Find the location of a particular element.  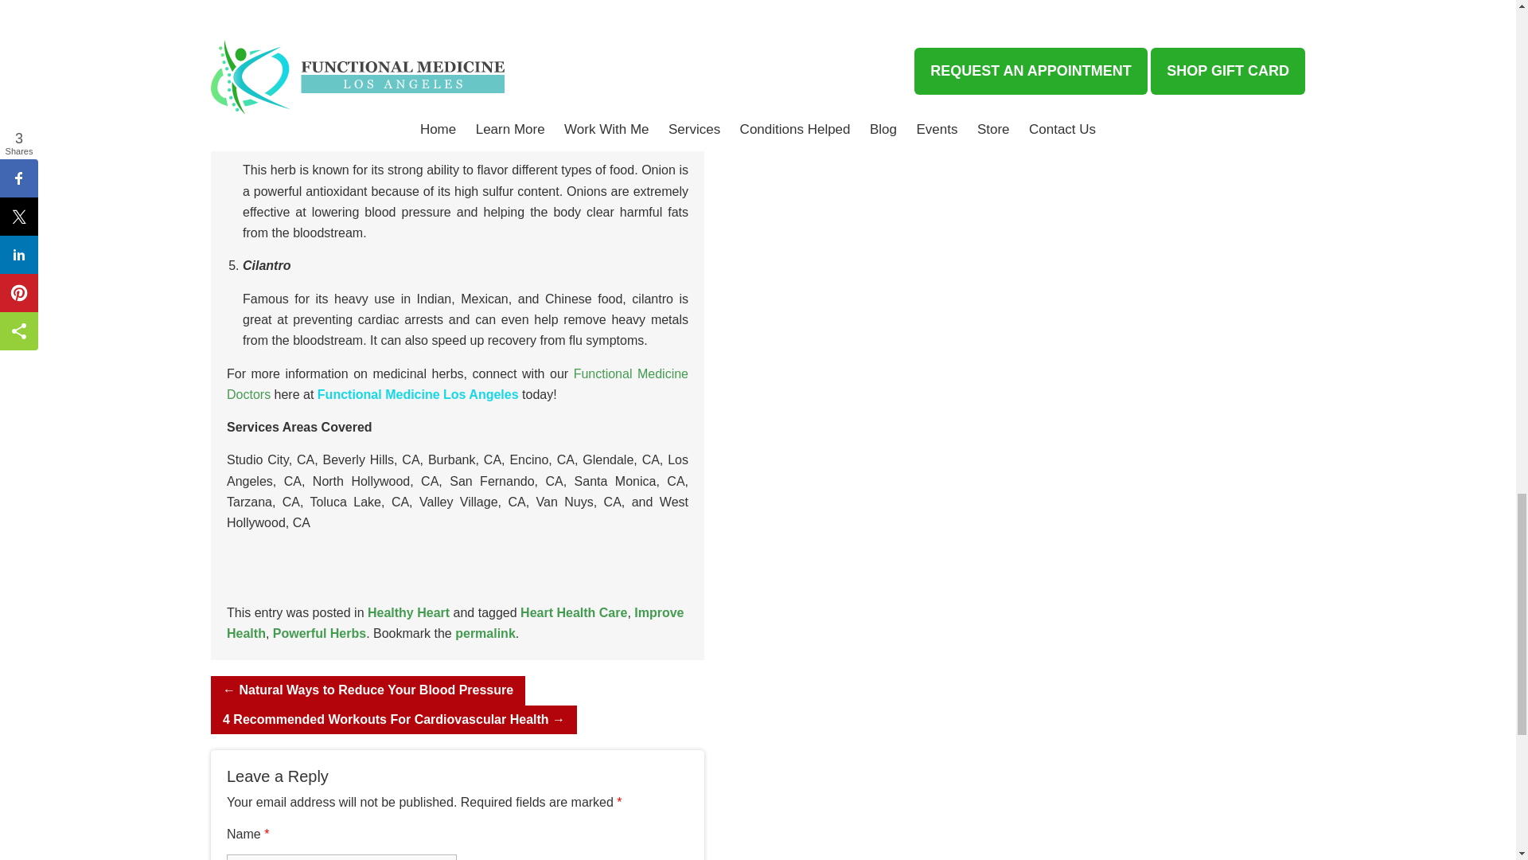

Powerful Herbs is located at coordinates (320, 633).